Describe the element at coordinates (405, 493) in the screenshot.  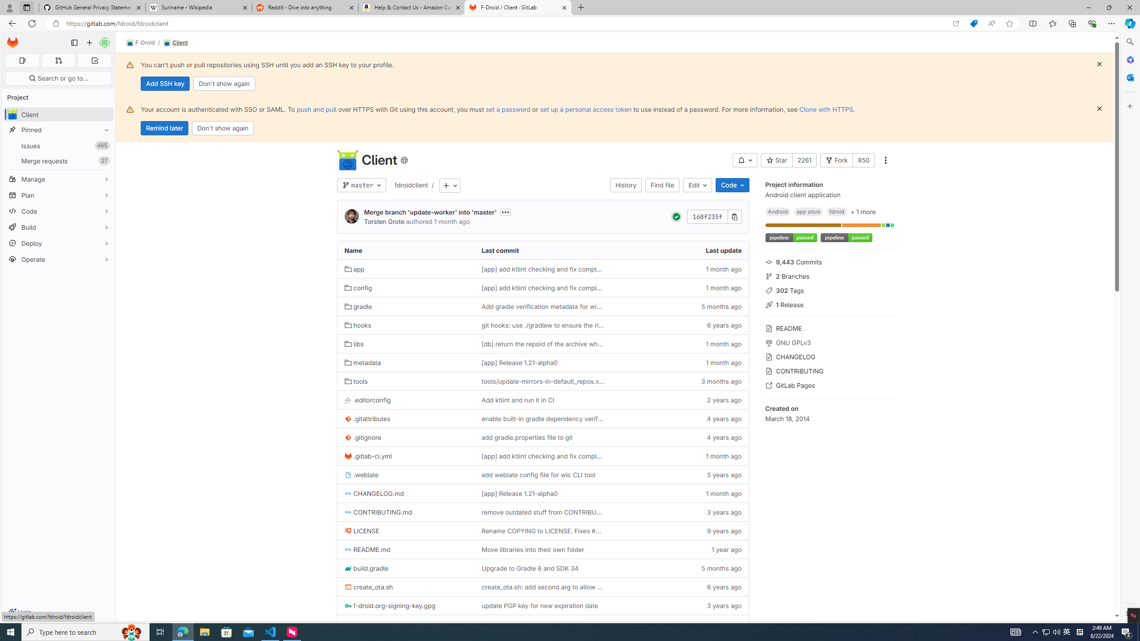
I see `CHANGELOG.md` at that location.